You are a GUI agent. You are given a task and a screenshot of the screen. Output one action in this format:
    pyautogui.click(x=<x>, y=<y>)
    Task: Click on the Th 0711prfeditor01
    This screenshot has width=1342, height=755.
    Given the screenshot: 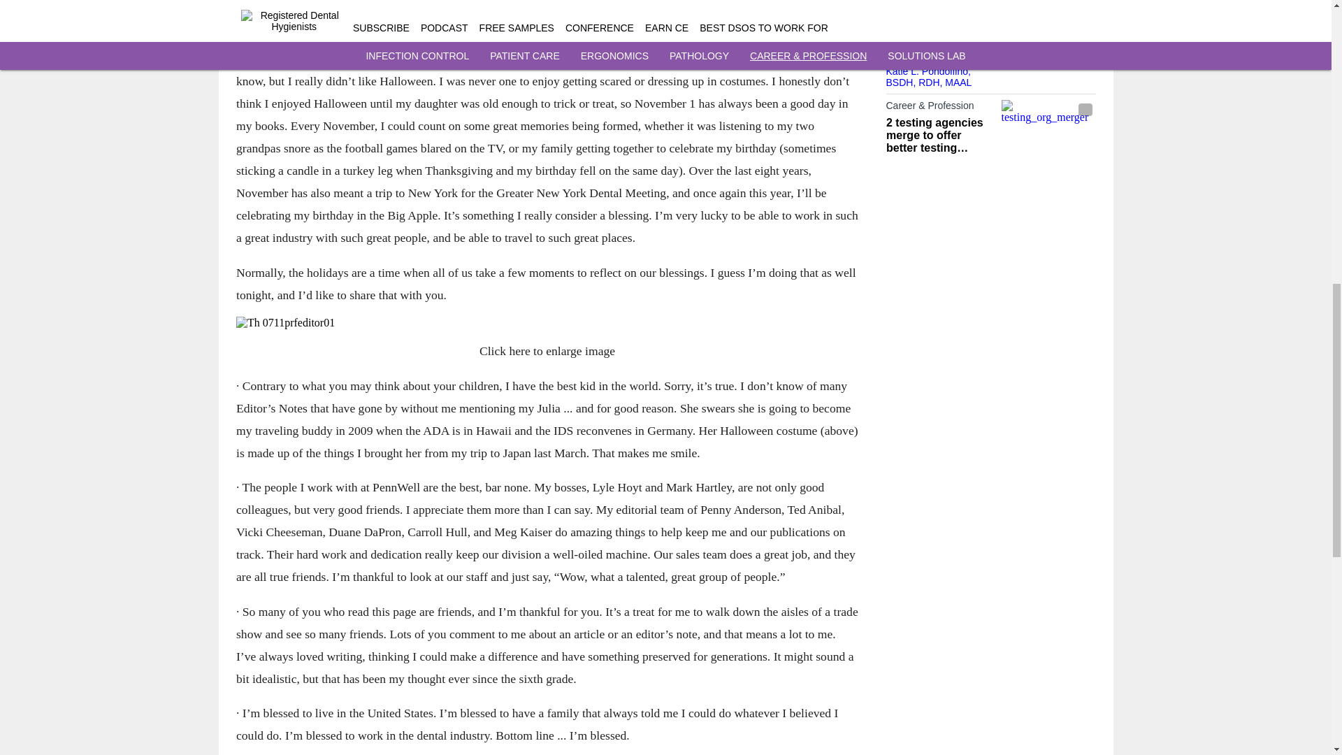 What is the action you would take?
    pyautogui.click(x=547, y=322)
    